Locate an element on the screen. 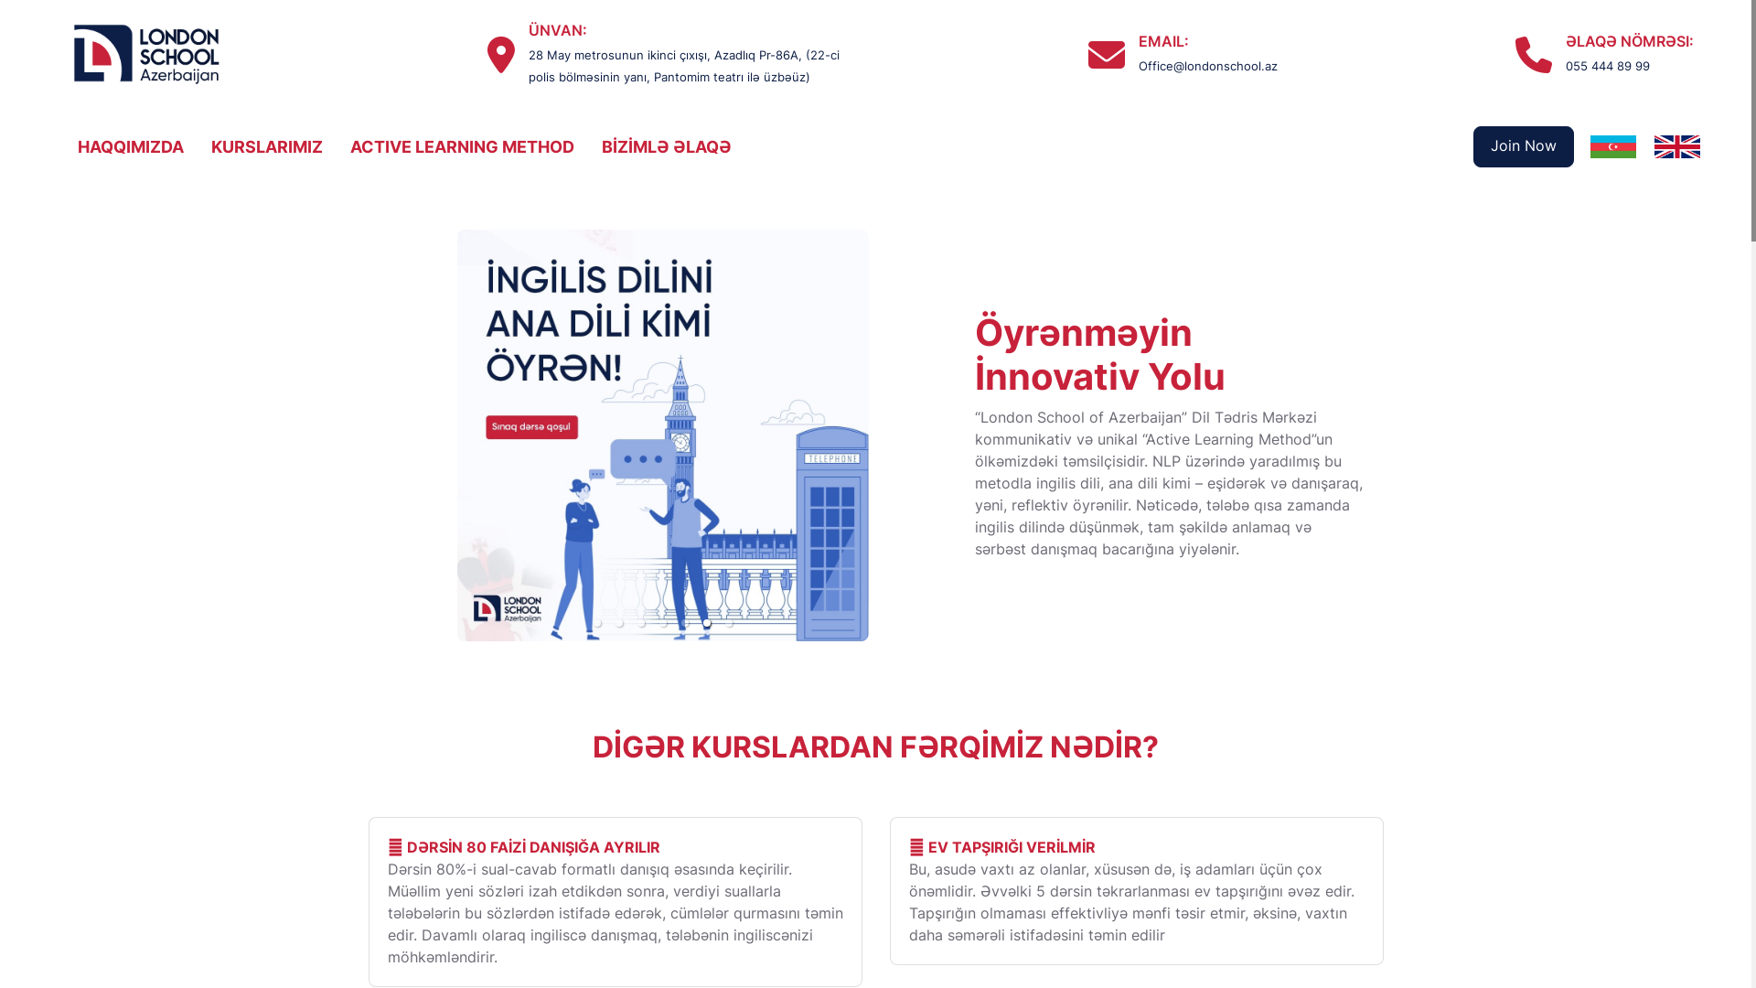 The width and height of the screenshot is (1756, 988). 055 444 89 99 is located at coordinates (1608, 65).